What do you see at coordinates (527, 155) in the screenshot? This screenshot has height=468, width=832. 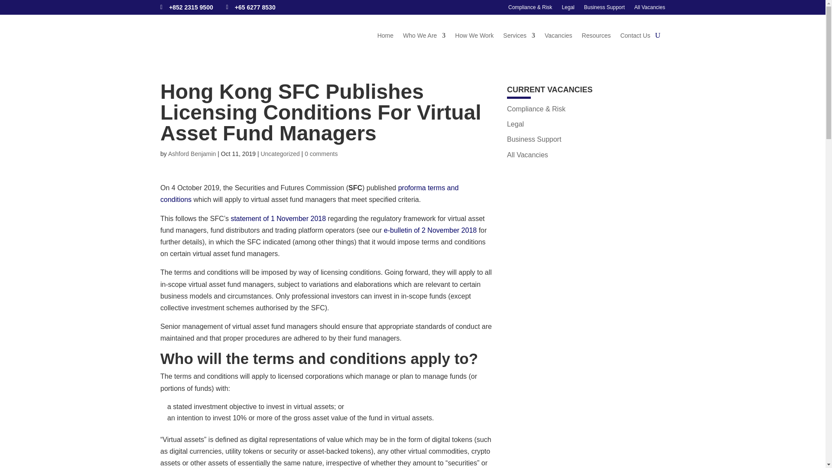 I see `All Vacancies` at bounding box center [527, 155].